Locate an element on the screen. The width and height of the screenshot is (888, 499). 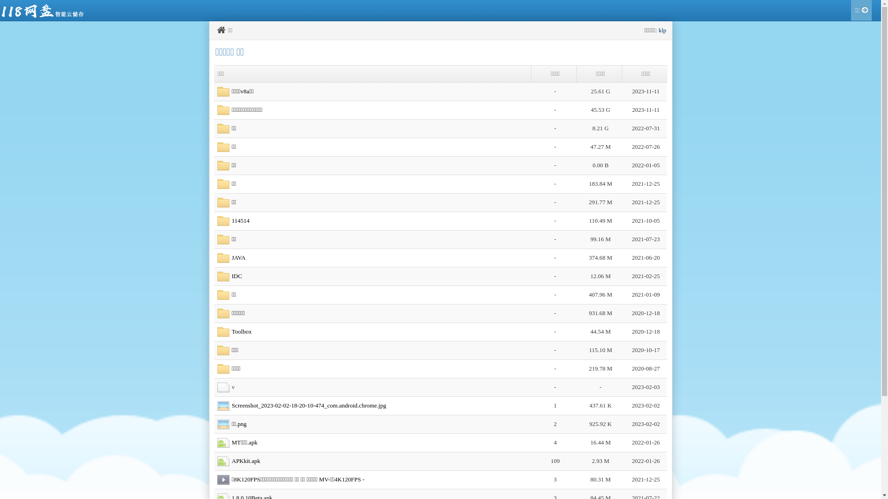
183.84 M is located at coordinates (600, 184).